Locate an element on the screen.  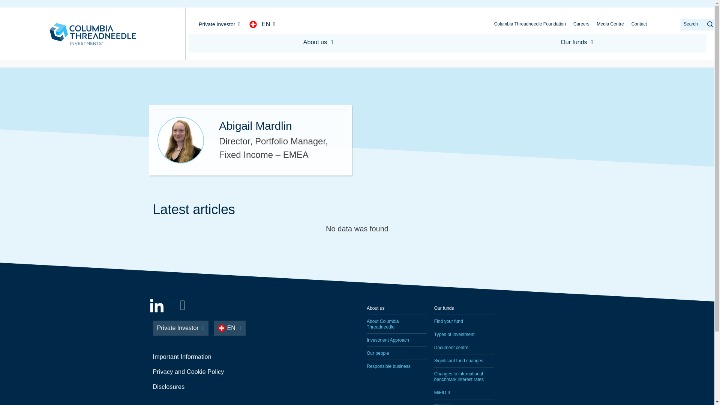
About us is located at coordinates (397, 308).